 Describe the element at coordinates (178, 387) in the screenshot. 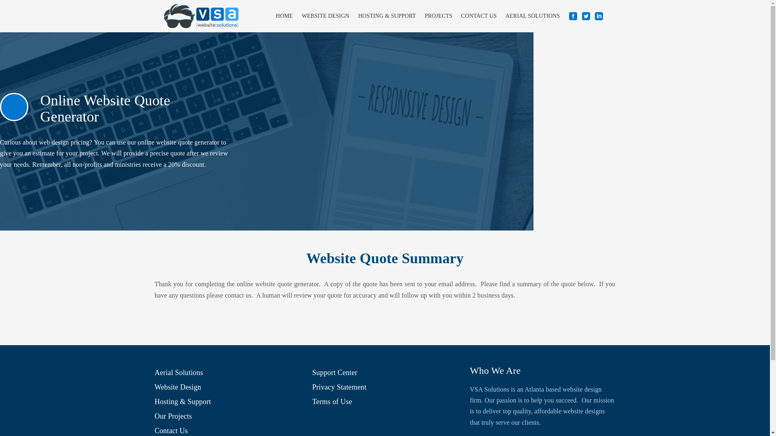

I see `Website Design` at that location.